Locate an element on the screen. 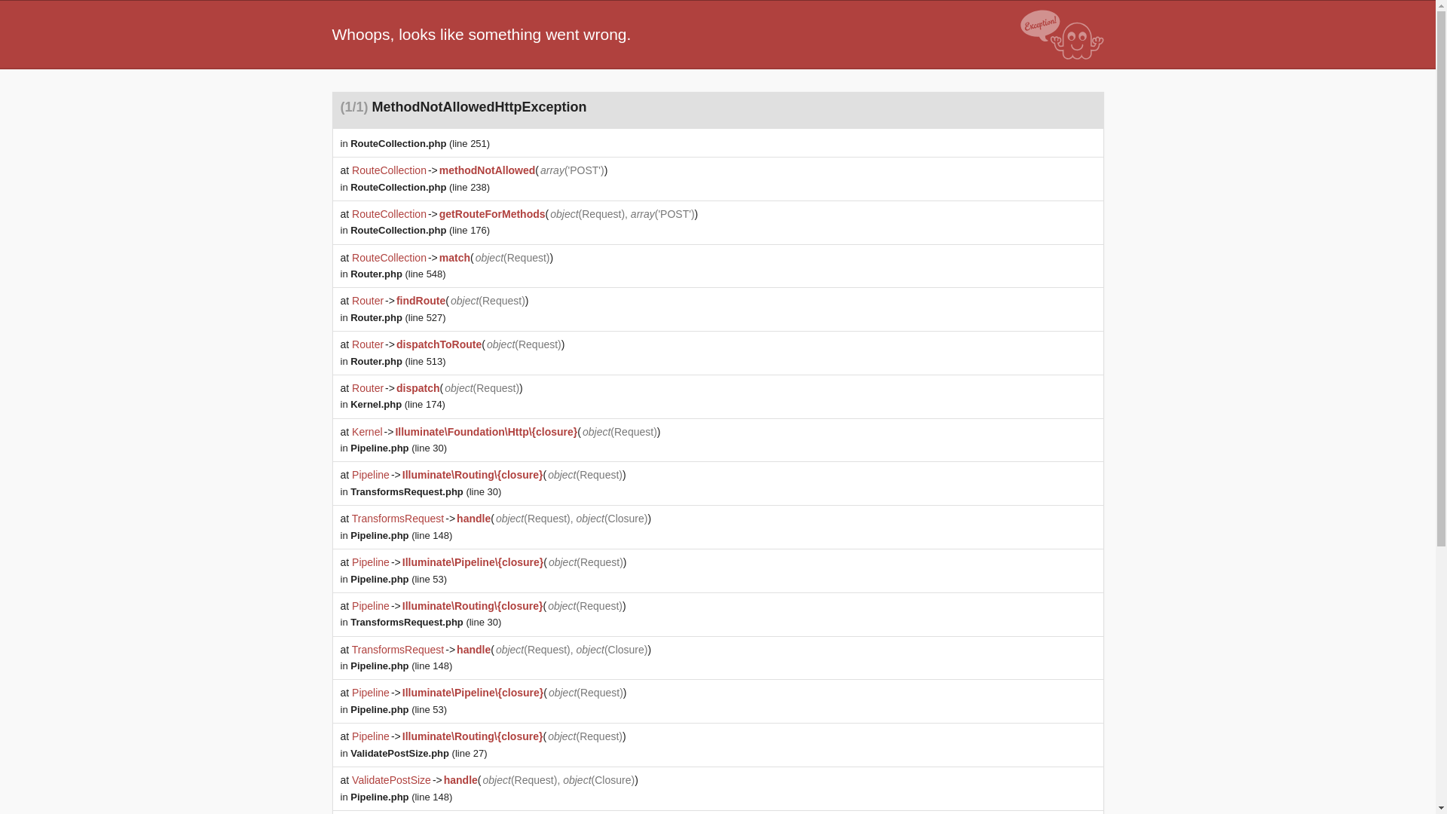 This screenshot has width=1447, height=814. Pipeline.php (line 148) is located at coordinates (401, 666).